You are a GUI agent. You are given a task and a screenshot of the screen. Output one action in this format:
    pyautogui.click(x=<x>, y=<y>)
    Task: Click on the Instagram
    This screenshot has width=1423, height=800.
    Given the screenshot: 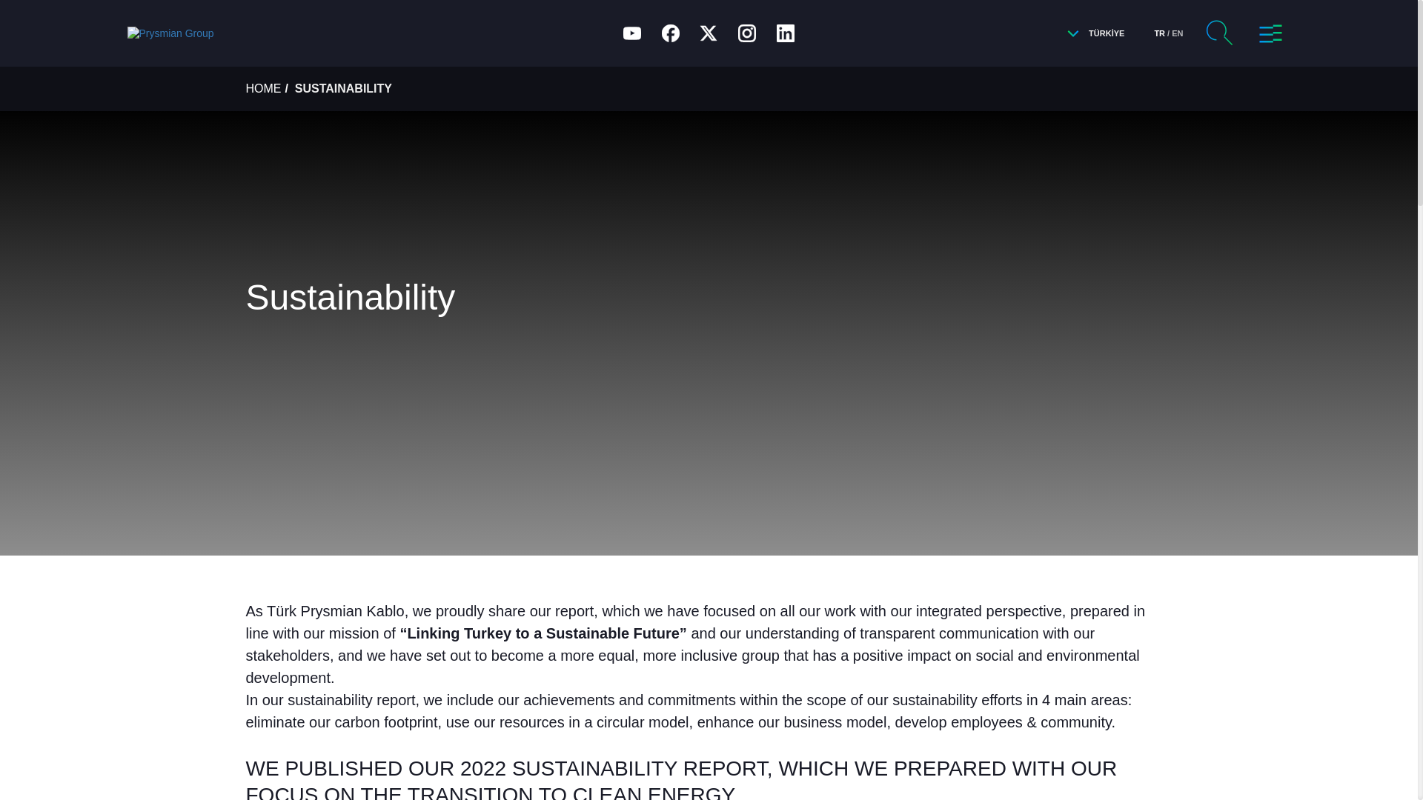 What is the action you would take?
    pyautogui.click(x=747, y=33)
    